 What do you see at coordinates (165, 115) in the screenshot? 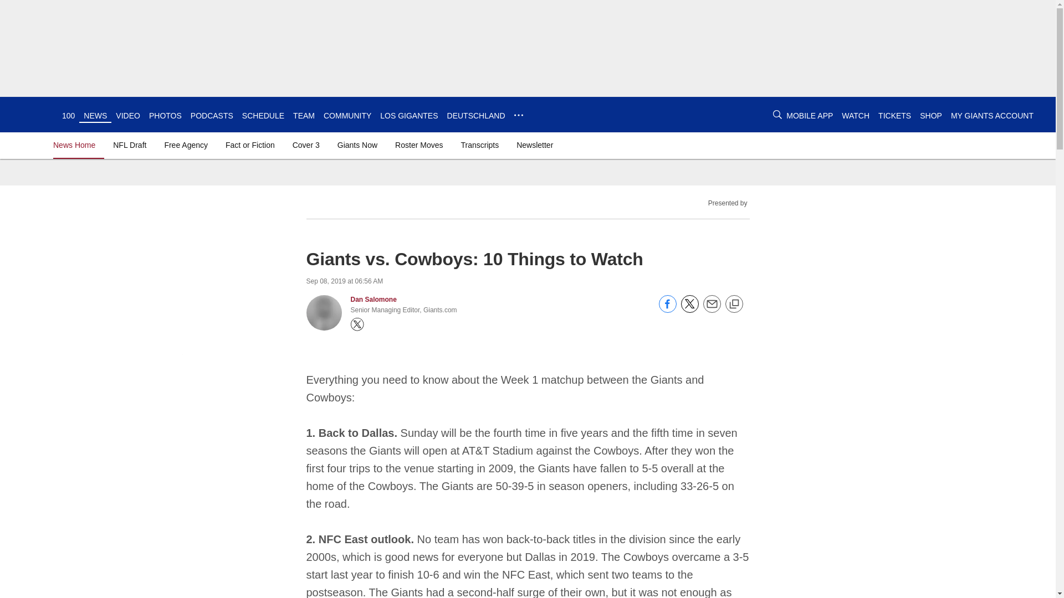
I see `PHOTOS` at bounding box center [165, 115].